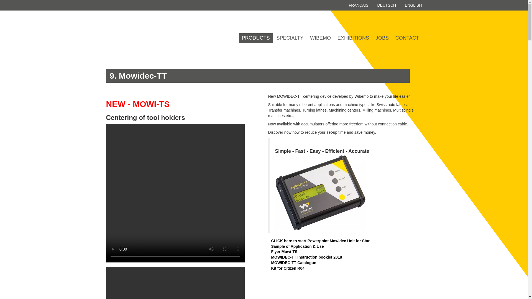  What do you see at coordinates (407, 38) in the screenshot?
I see `CONTACT` at bounding box center [407, 38].